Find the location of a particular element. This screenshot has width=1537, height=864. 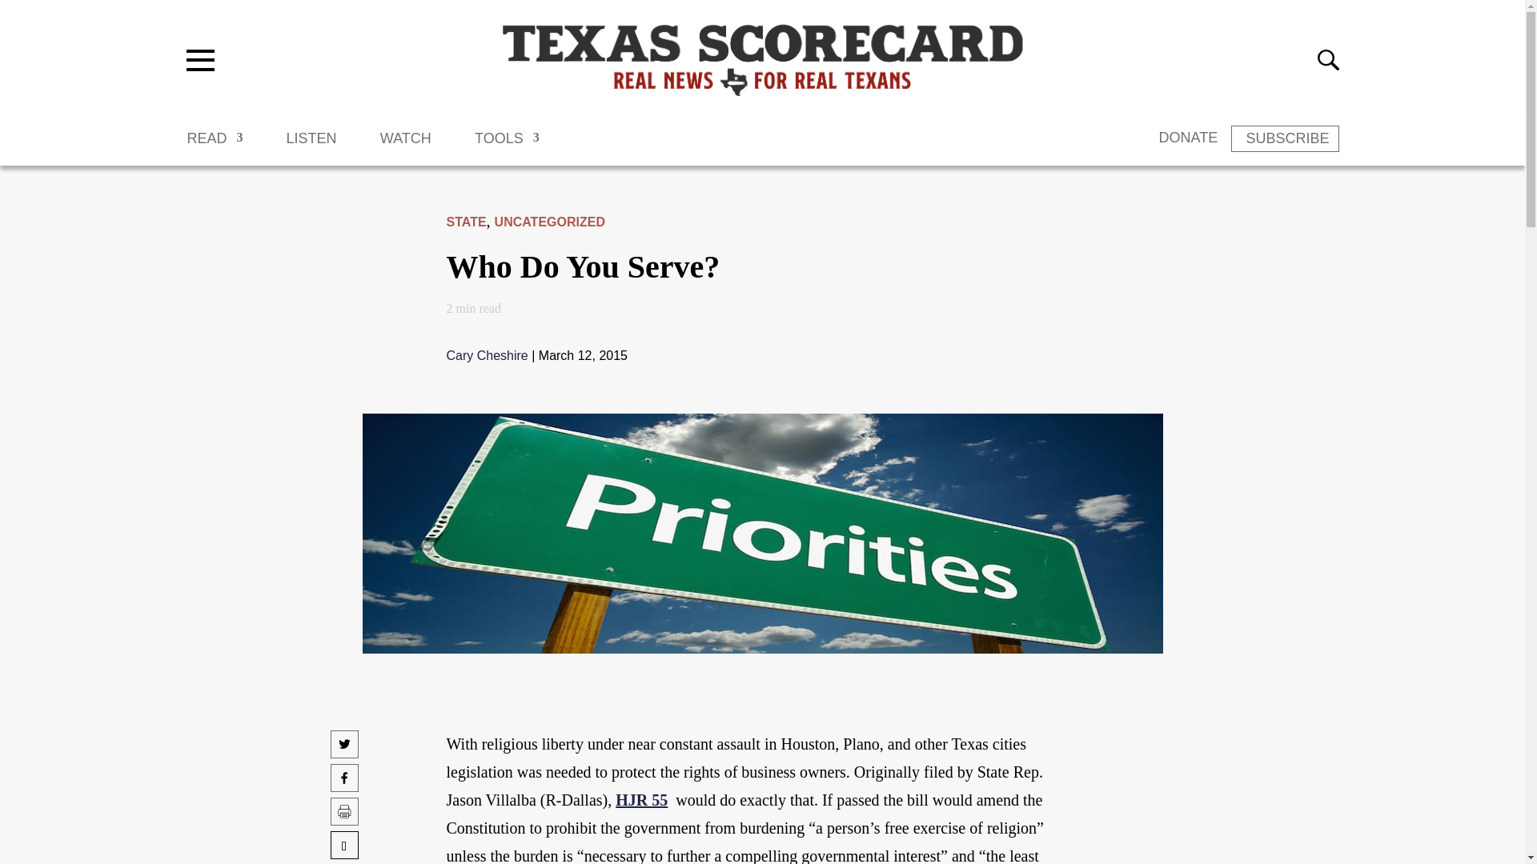

Icon - Search is located at coordinates (1327, 59).